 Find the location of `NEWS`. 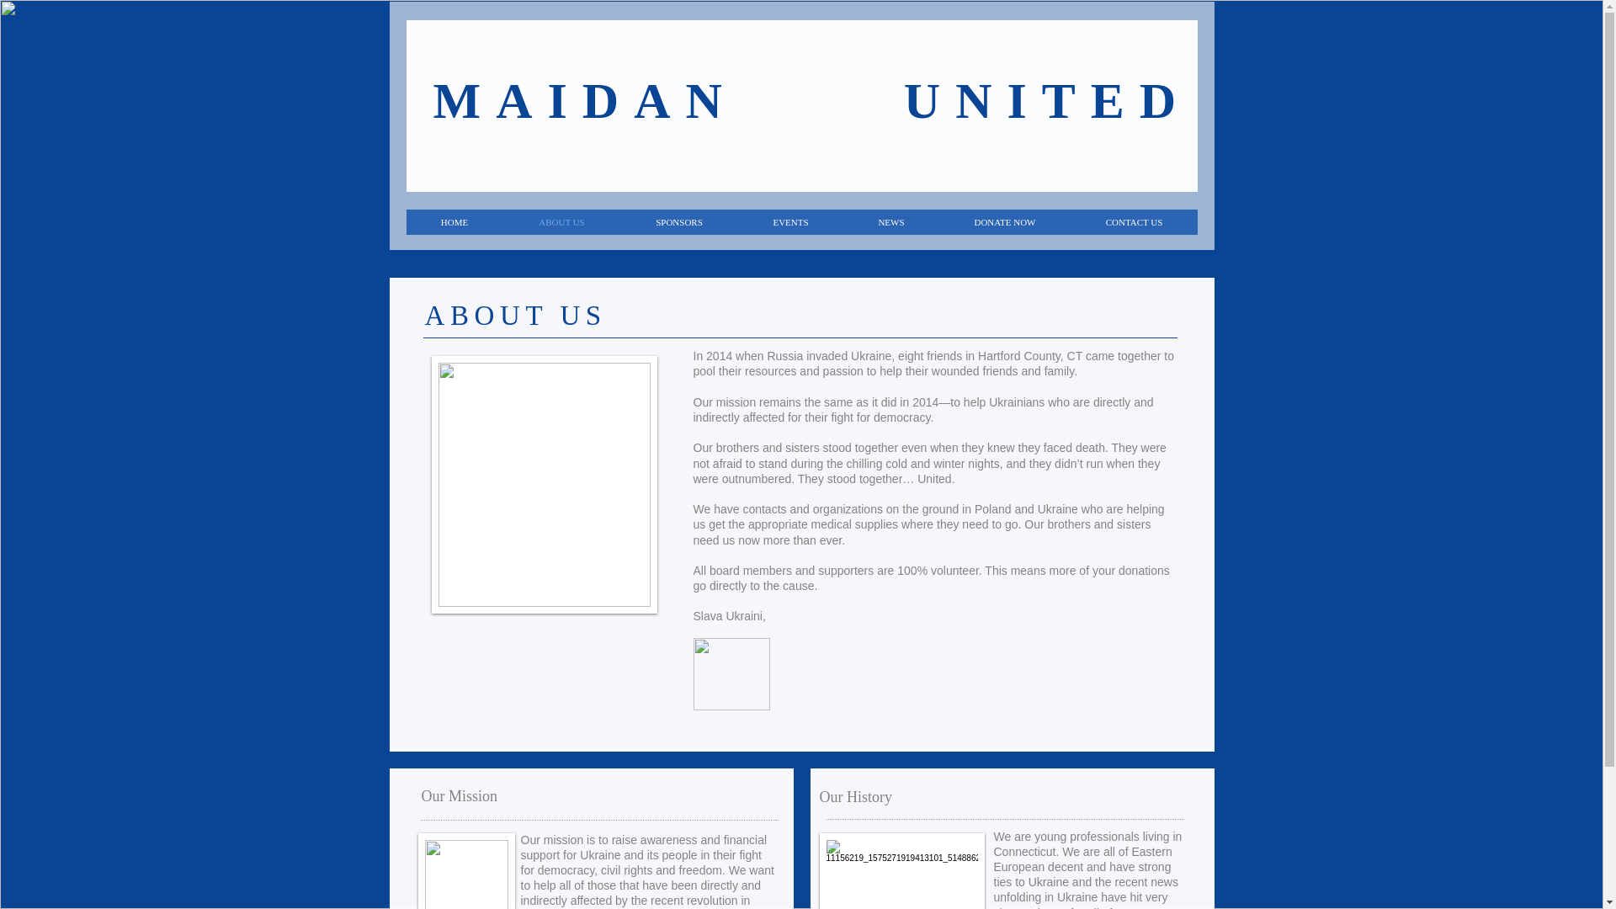

NEWS is located at coordinates (890, 222).